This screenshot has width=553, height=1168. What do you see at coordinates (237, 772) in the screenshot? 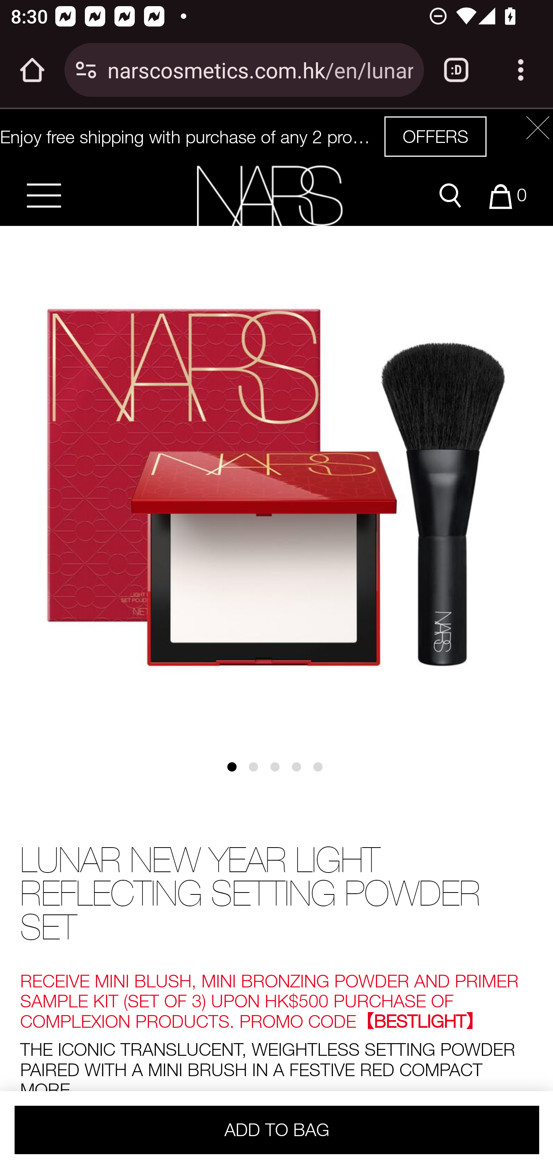
I see `1` at bounding box center [237, 772].